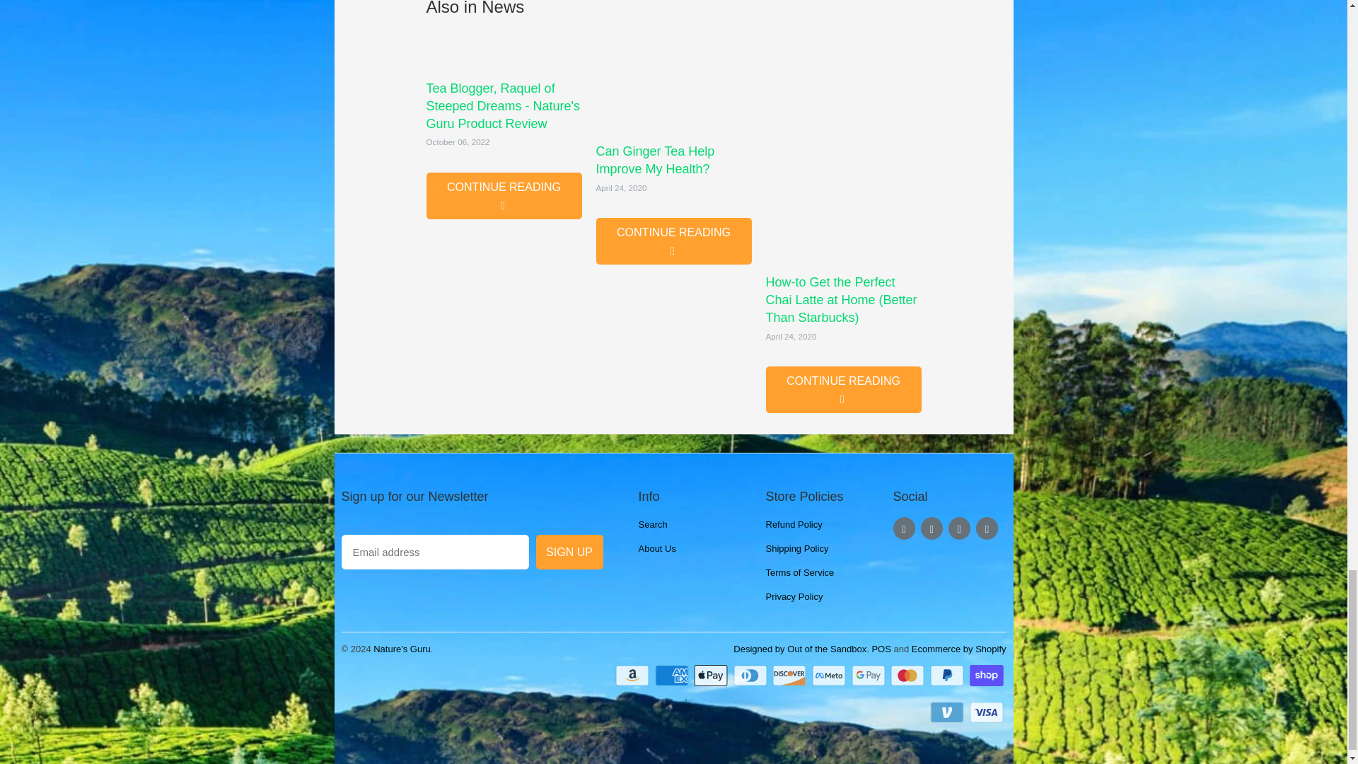 The height and width of the screenshot is (764, 1358). Describe the element at coordinates (569, 552) in the screenshot. I see `Sign Up` at that location.